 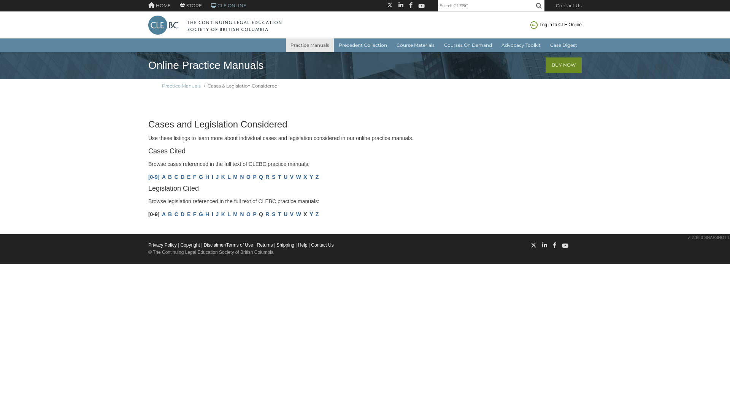 What do you see at coordinates (225, 5) in the screenshot?
I see `CLE ONLINE` at bounding box center [225, 5].